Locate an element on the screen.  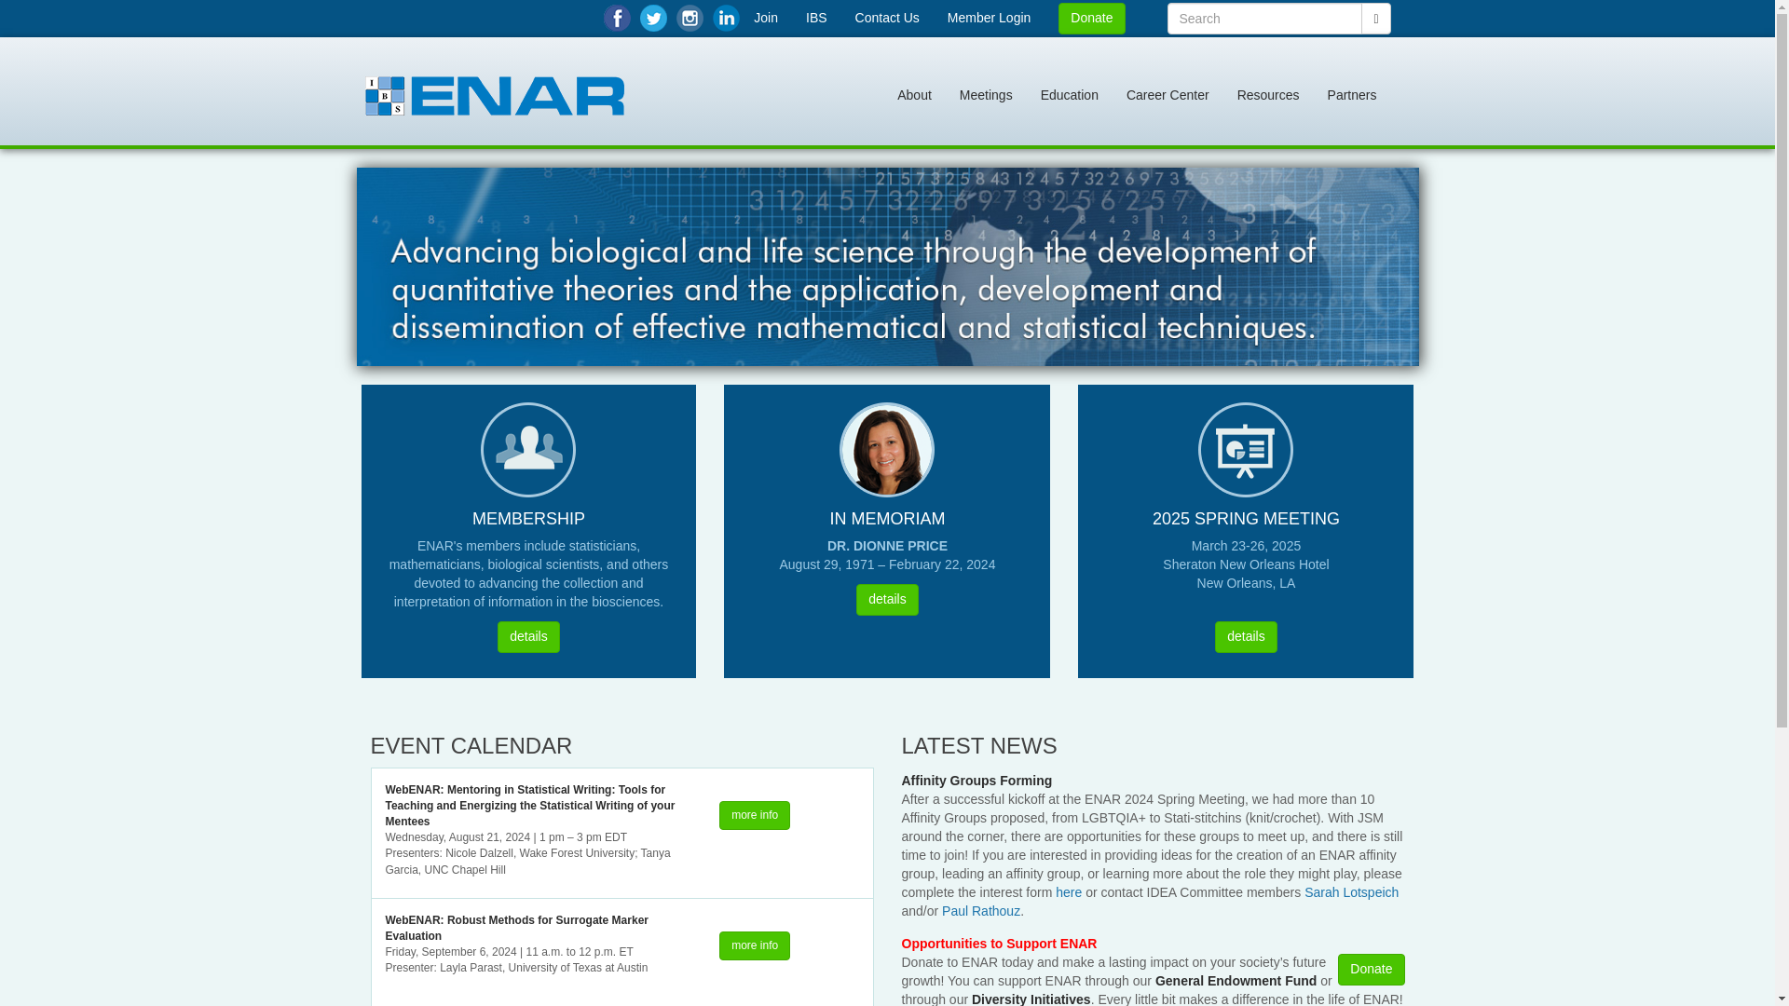
Join is located at coordinates (766, 17).